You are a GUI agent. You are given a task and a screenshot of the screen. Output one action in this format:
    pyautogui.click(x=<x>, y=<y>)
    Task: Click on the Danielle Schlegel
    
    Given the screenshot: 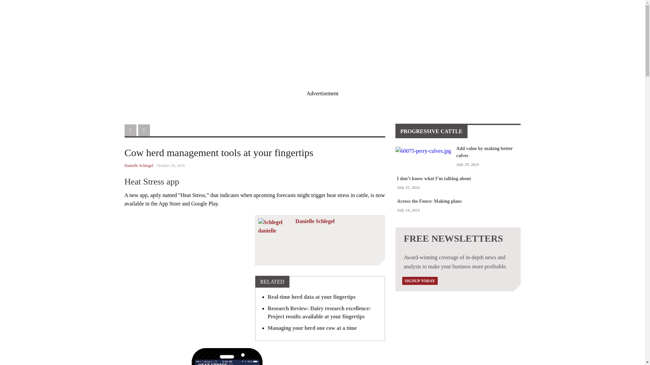 What is the action you would take?
    pyautogui.click(x=139, y=165)
    